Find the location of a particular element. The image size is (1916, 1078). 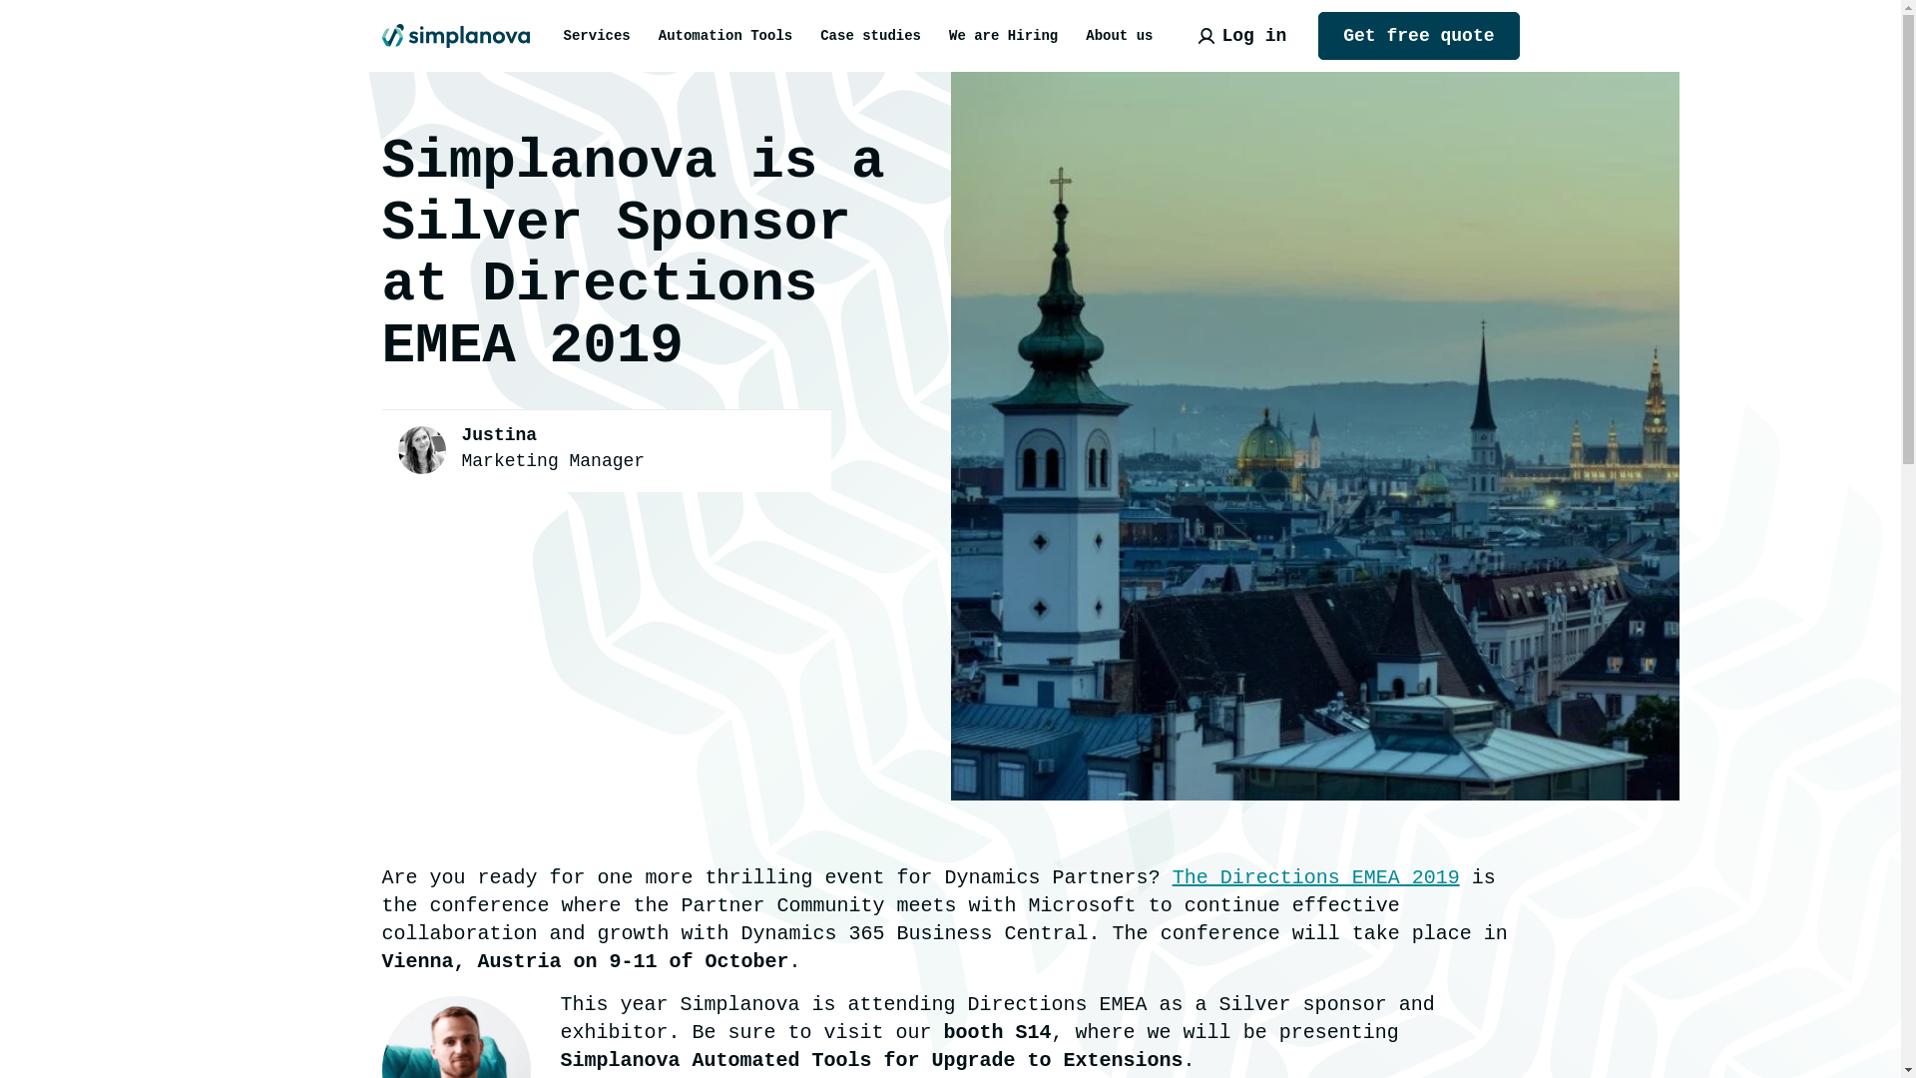

Services is located at coordinates (597, 36).